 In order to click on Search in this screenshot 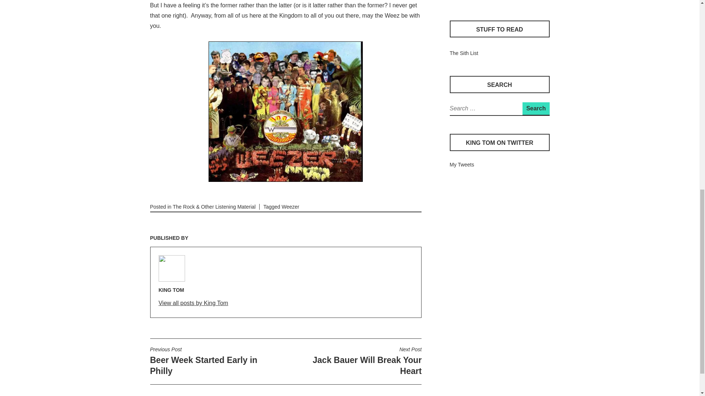, I will do `click(535, 109)`.